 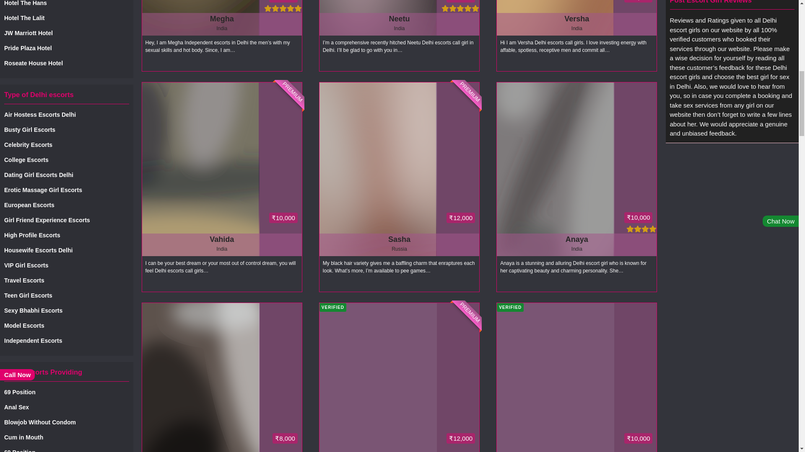 What do you see at coordinates (66, 160) in the screenshot?
I see `College Escorts` at bounding box center [66, 160].